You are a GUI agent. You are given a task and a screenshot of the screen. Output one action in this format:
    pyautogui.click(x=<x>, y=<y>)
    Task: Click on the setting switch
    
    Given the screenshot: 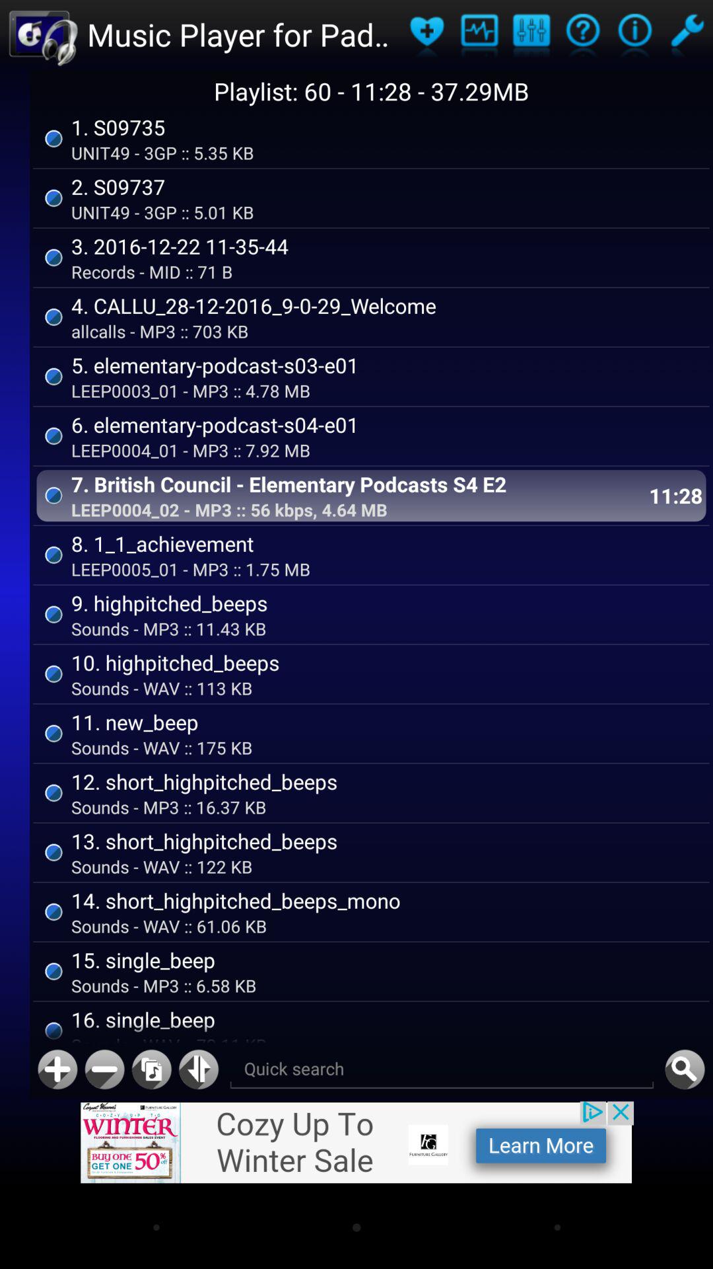 What is the action you would take?
    pyautogui.click(x=687, y=34)
    